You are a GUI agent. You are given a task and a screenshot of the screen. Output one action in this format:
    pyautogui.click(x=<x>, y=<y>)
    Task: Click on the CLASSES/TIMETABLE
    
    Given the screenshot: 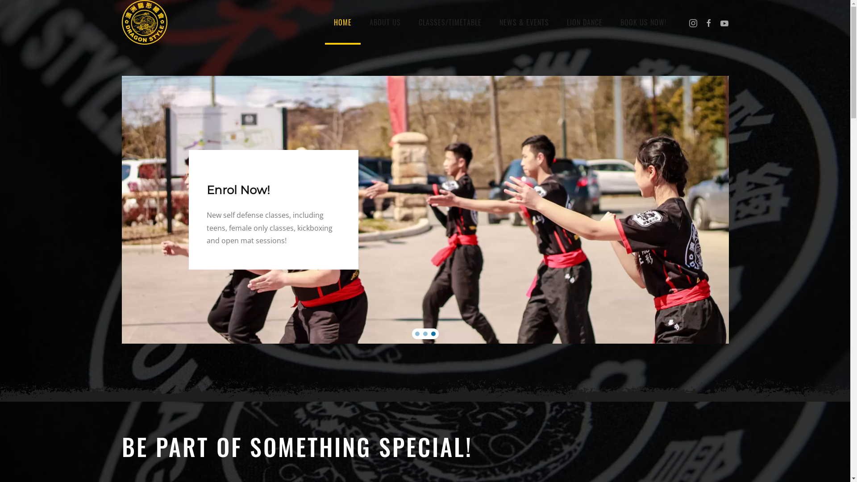 What is the action you would take?
    pyautogui.click(x=450, y=22)
    